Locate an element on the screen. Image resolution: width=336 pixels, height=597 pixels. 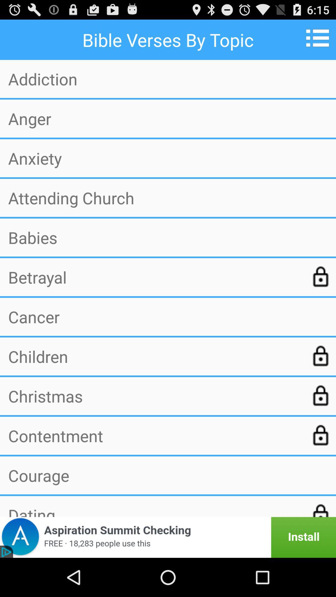
press the anxiety app is located at coordinates (168, 158).